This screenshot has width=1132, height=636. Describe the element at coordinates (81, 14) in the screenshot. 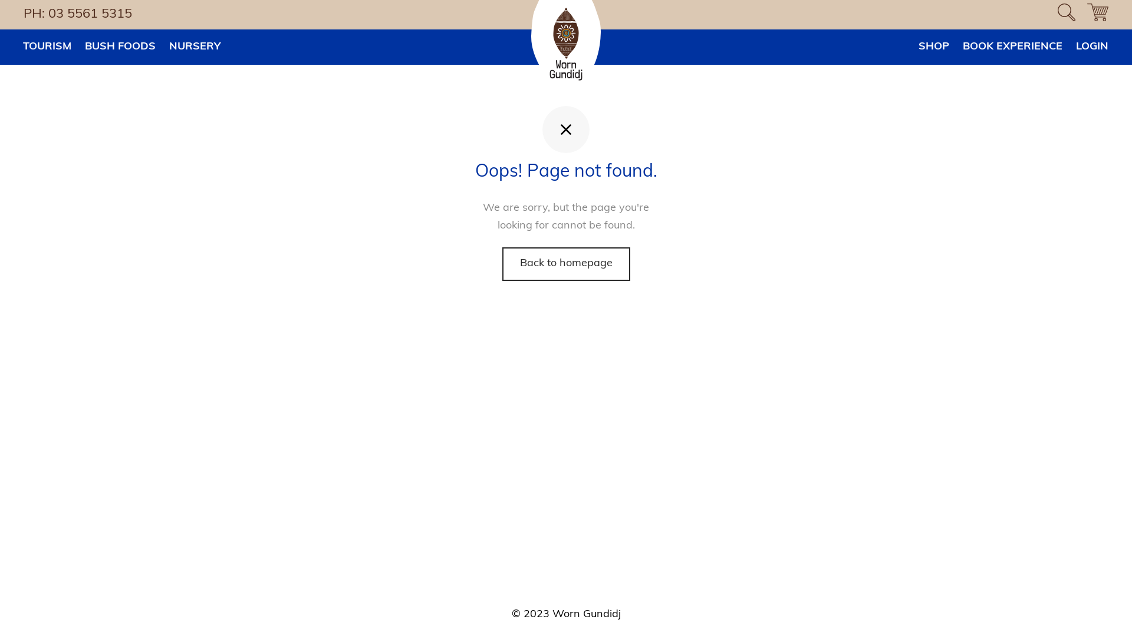

I see `PH: 03 5561 5315` at that location.